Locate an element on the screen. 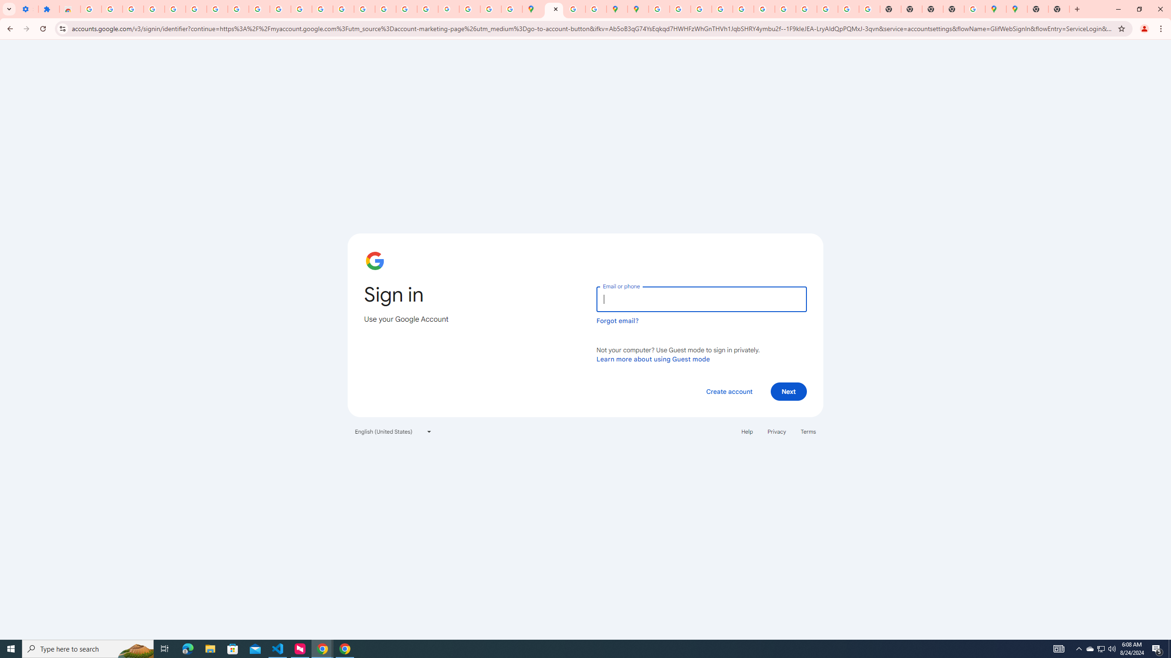  Use Google Maps in Space - Google Maps Help is located at coordinates (975, 9).